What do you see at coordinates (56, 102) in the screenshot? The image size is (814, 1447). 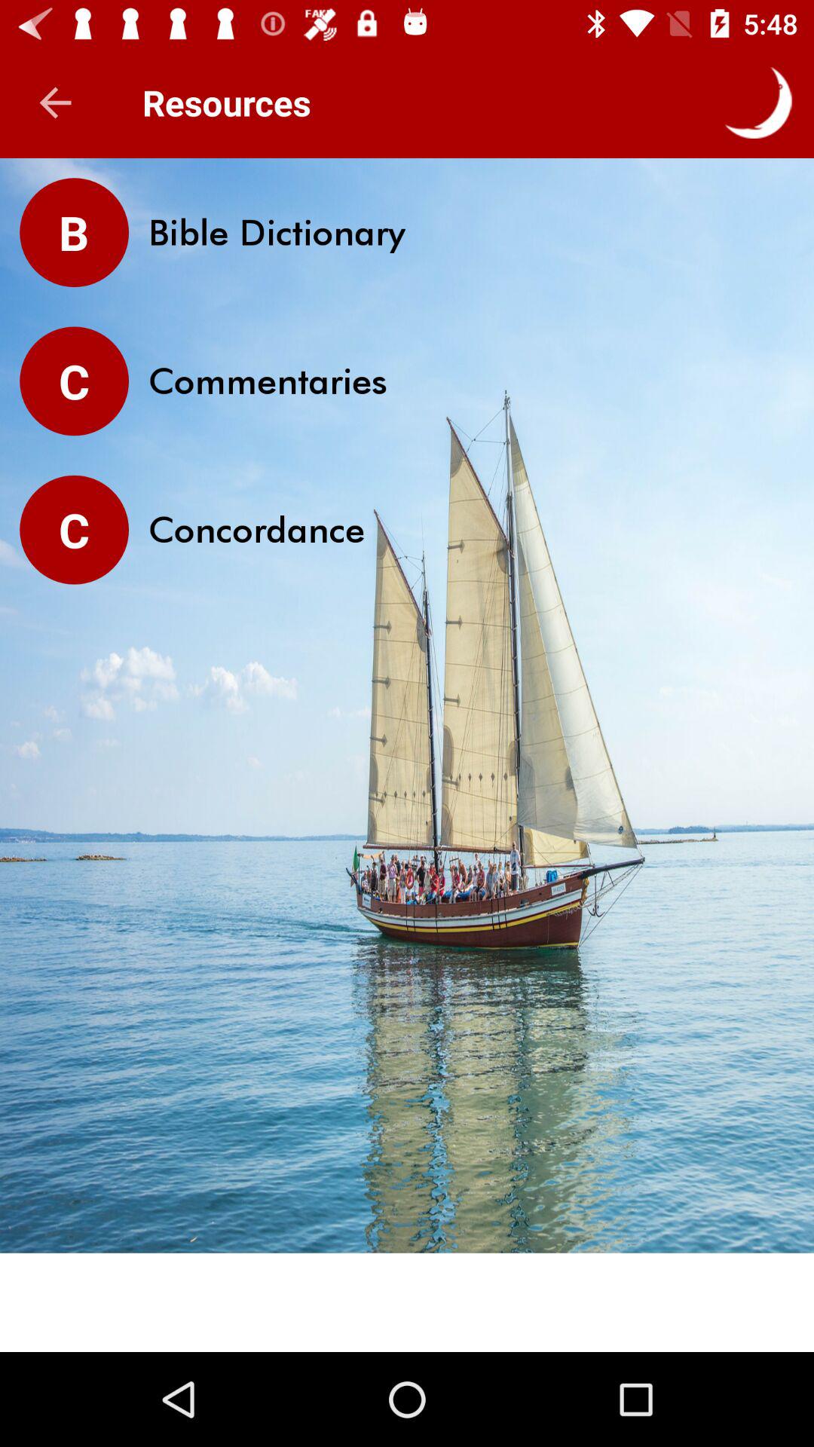 I see `go to previous` at bounding box center [56, 102].